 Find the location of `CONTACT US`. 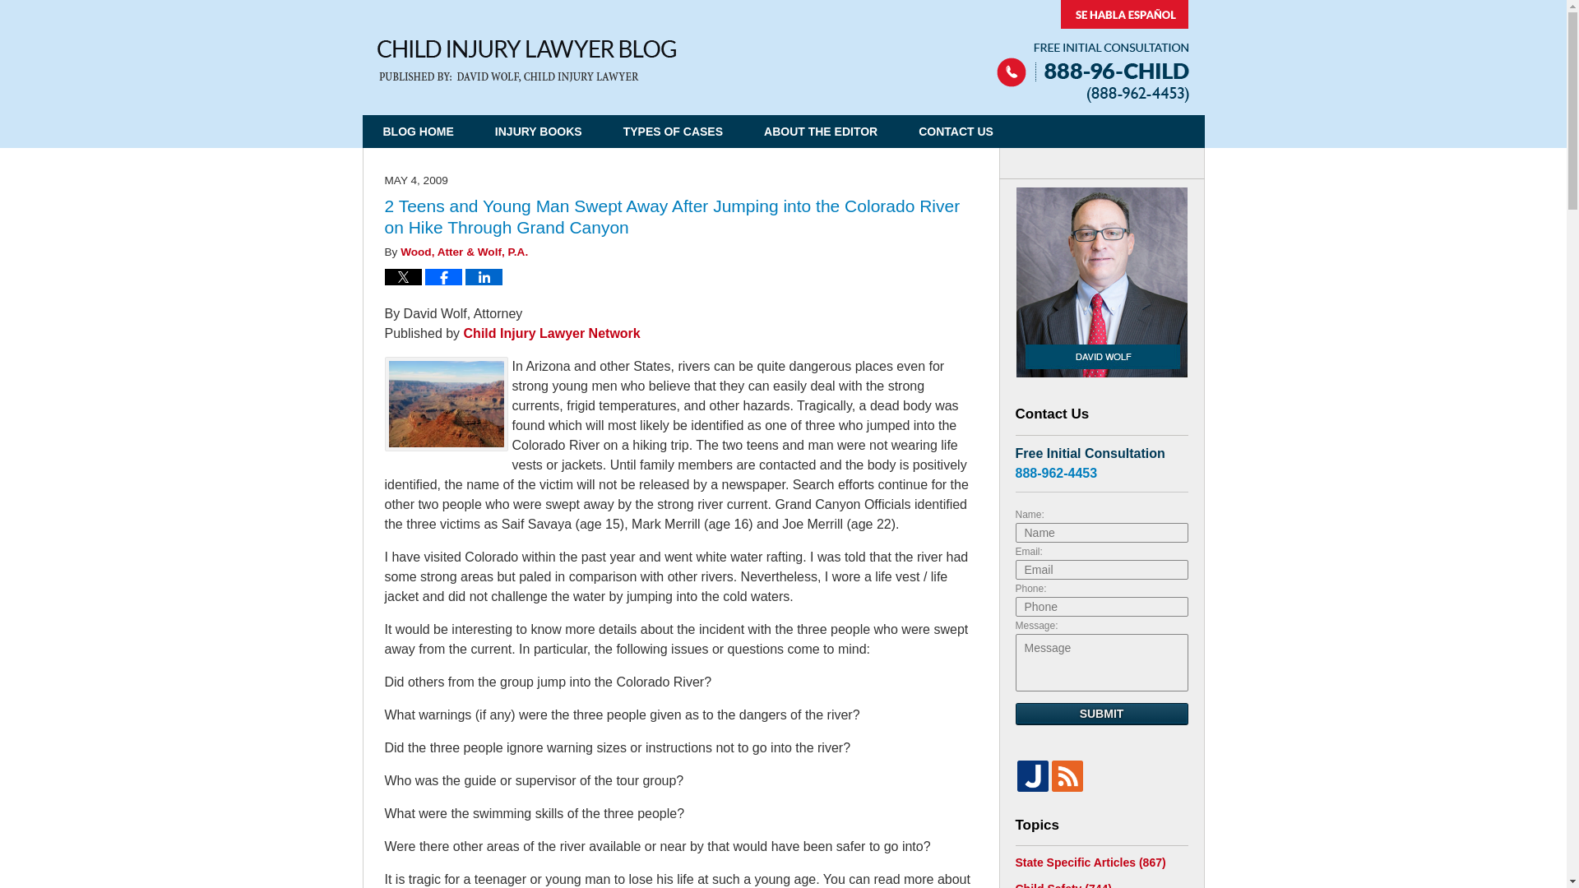

CONTACT US is located at coordinates (956, 132).